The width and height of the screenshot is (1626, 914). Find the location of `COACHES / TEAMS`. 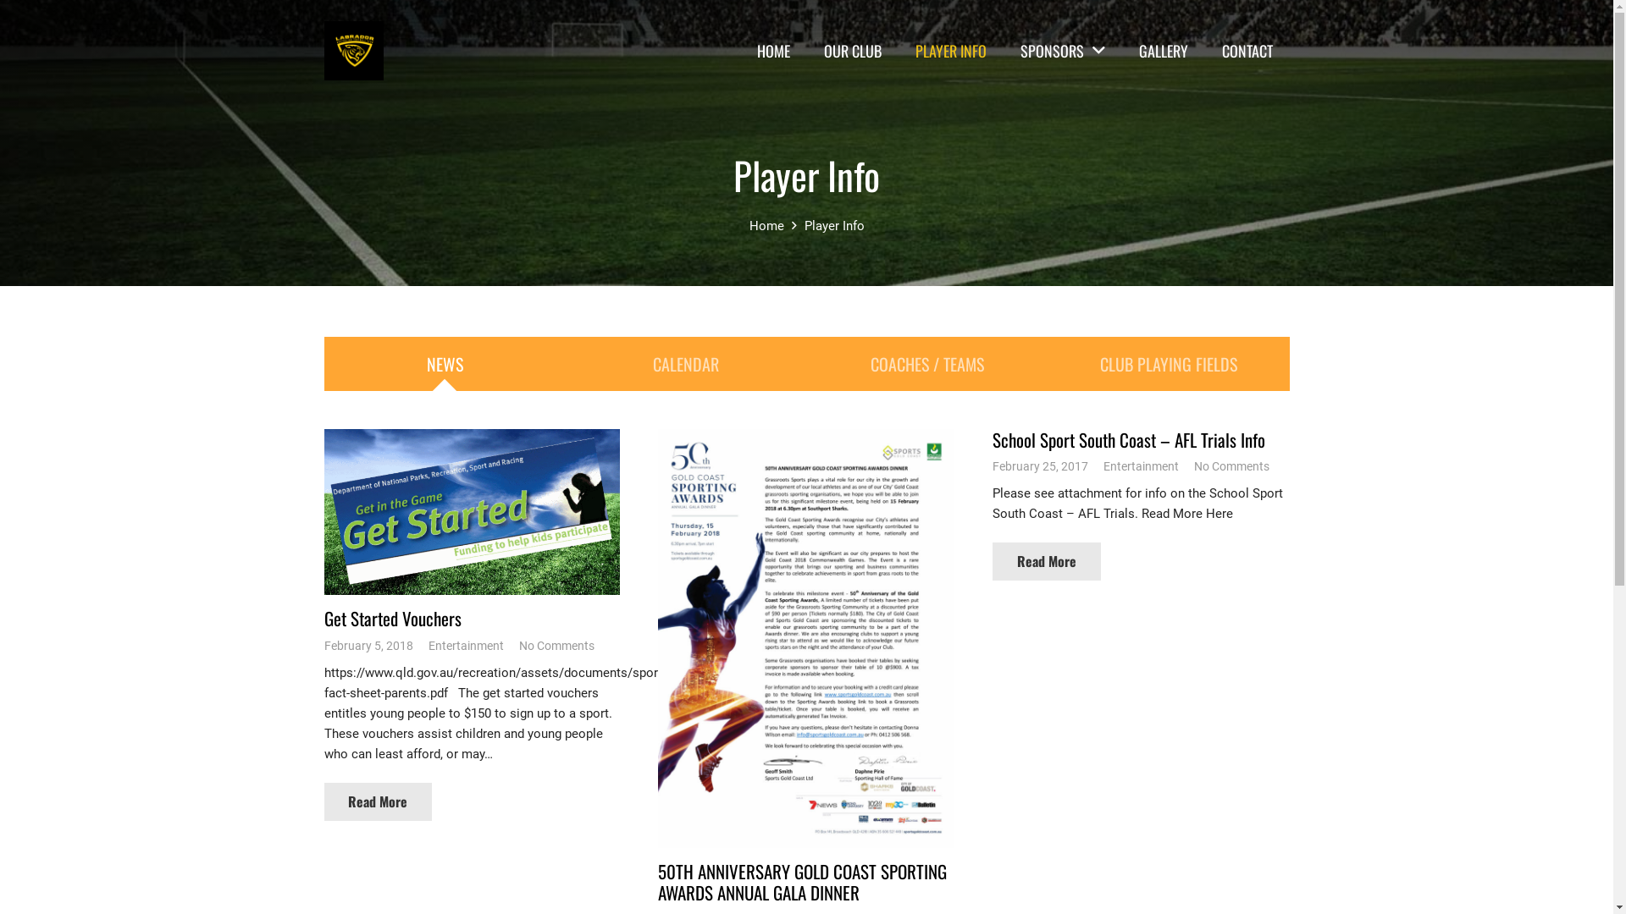

COACHES / TEAMS is located at coordinates (926, 364).